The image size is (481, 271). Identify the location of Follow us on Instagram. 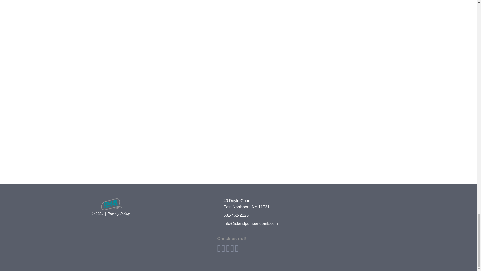
(125, 116).